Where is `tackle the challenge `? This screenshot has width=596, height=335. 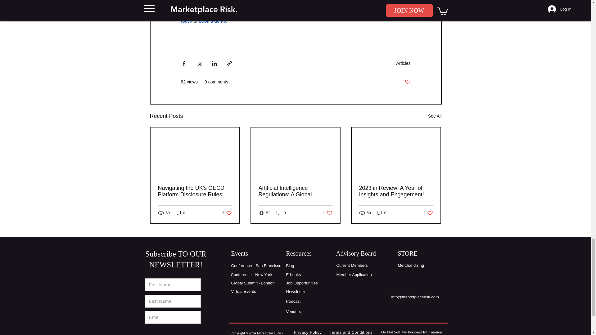
tackle the challenge  is located at coordinates (328, 213).